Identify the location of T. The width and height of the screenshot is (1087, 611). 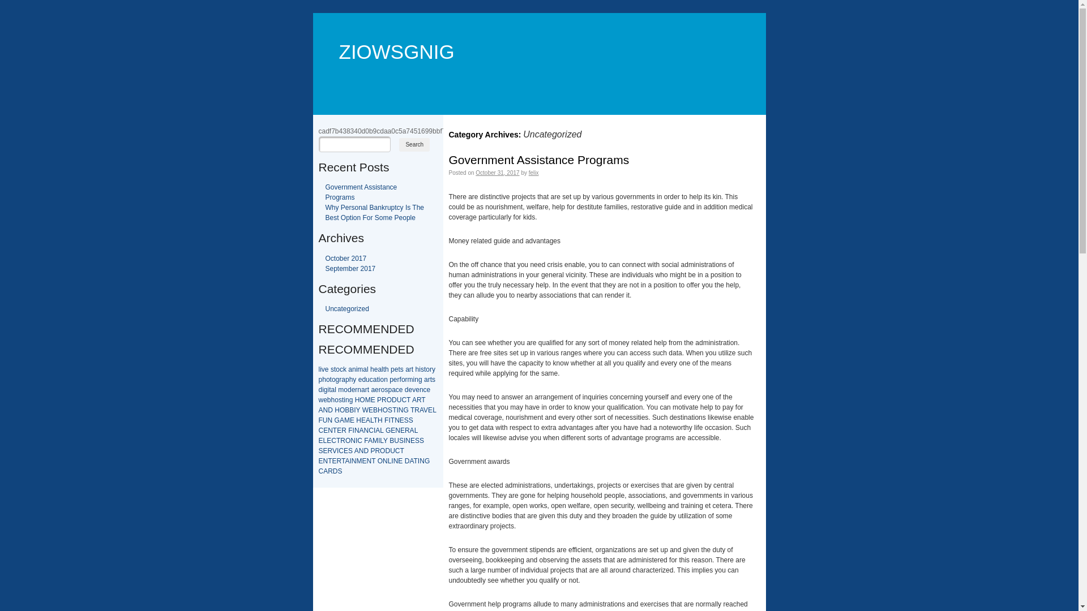
(376, 420).